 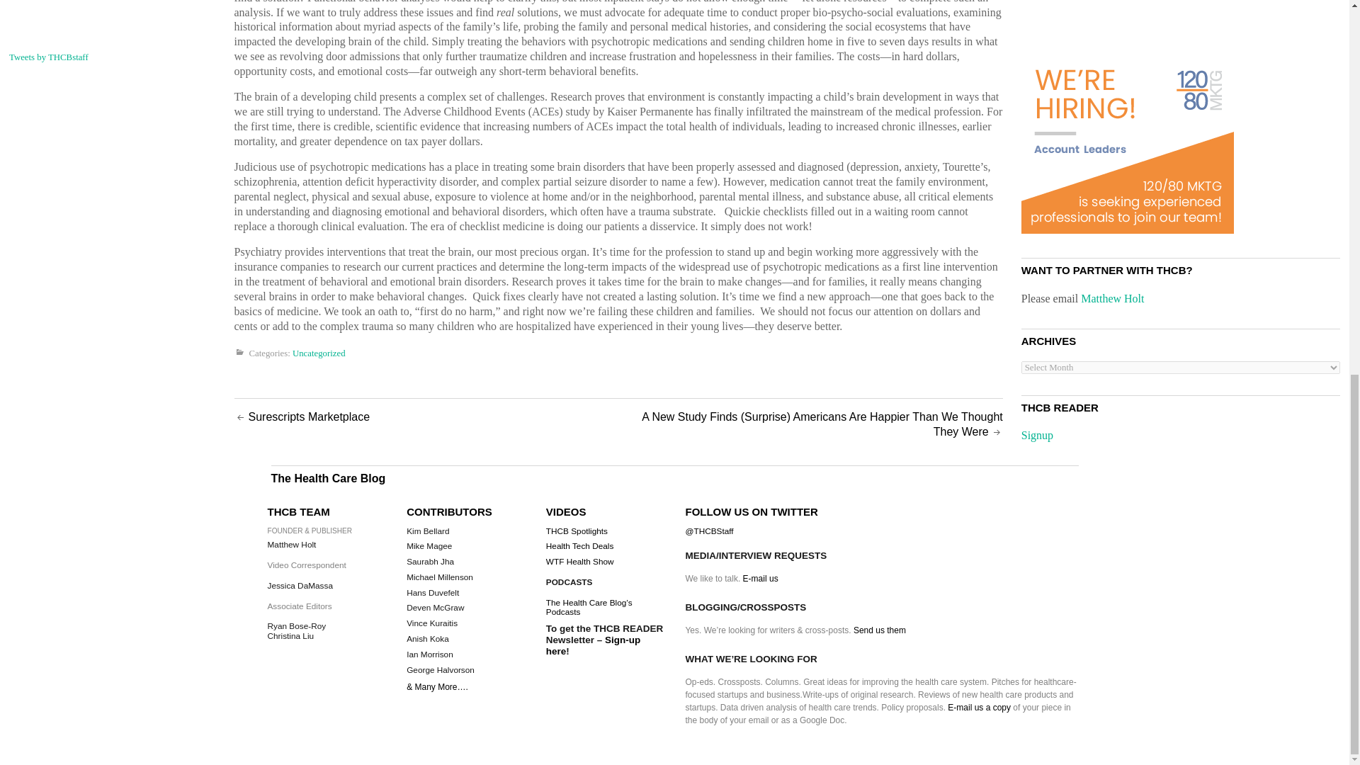 I want to click on Matthew Holt, so click(x=1112, y=297).